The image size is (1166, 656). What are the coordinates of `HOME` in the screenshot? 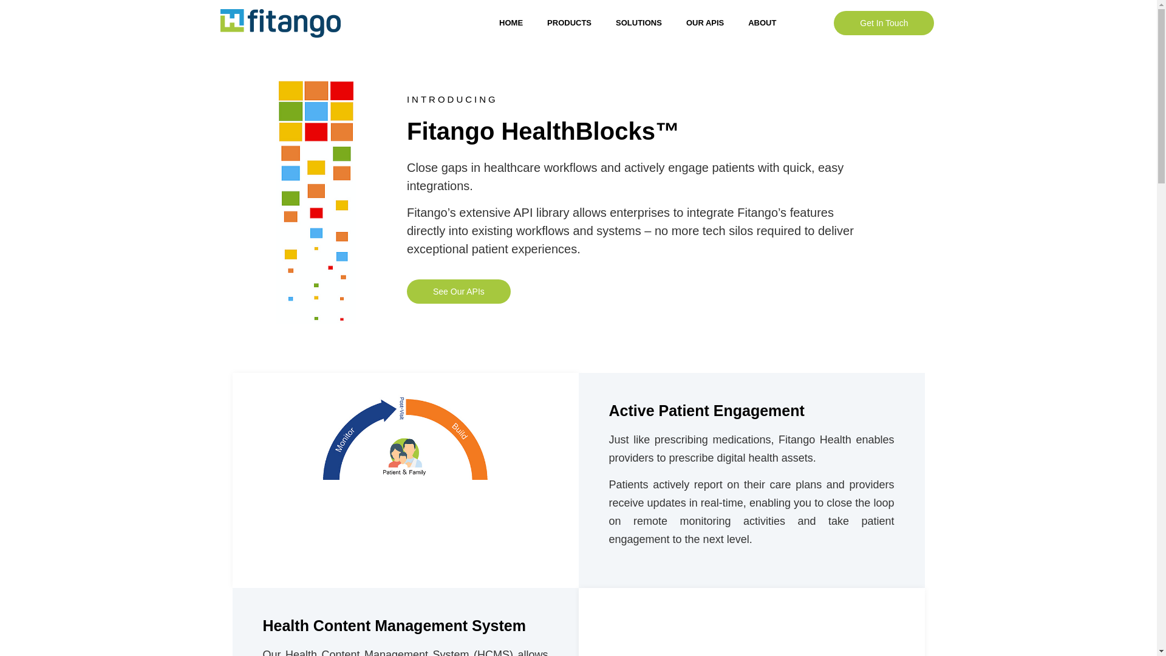 It's located at (511, 23).